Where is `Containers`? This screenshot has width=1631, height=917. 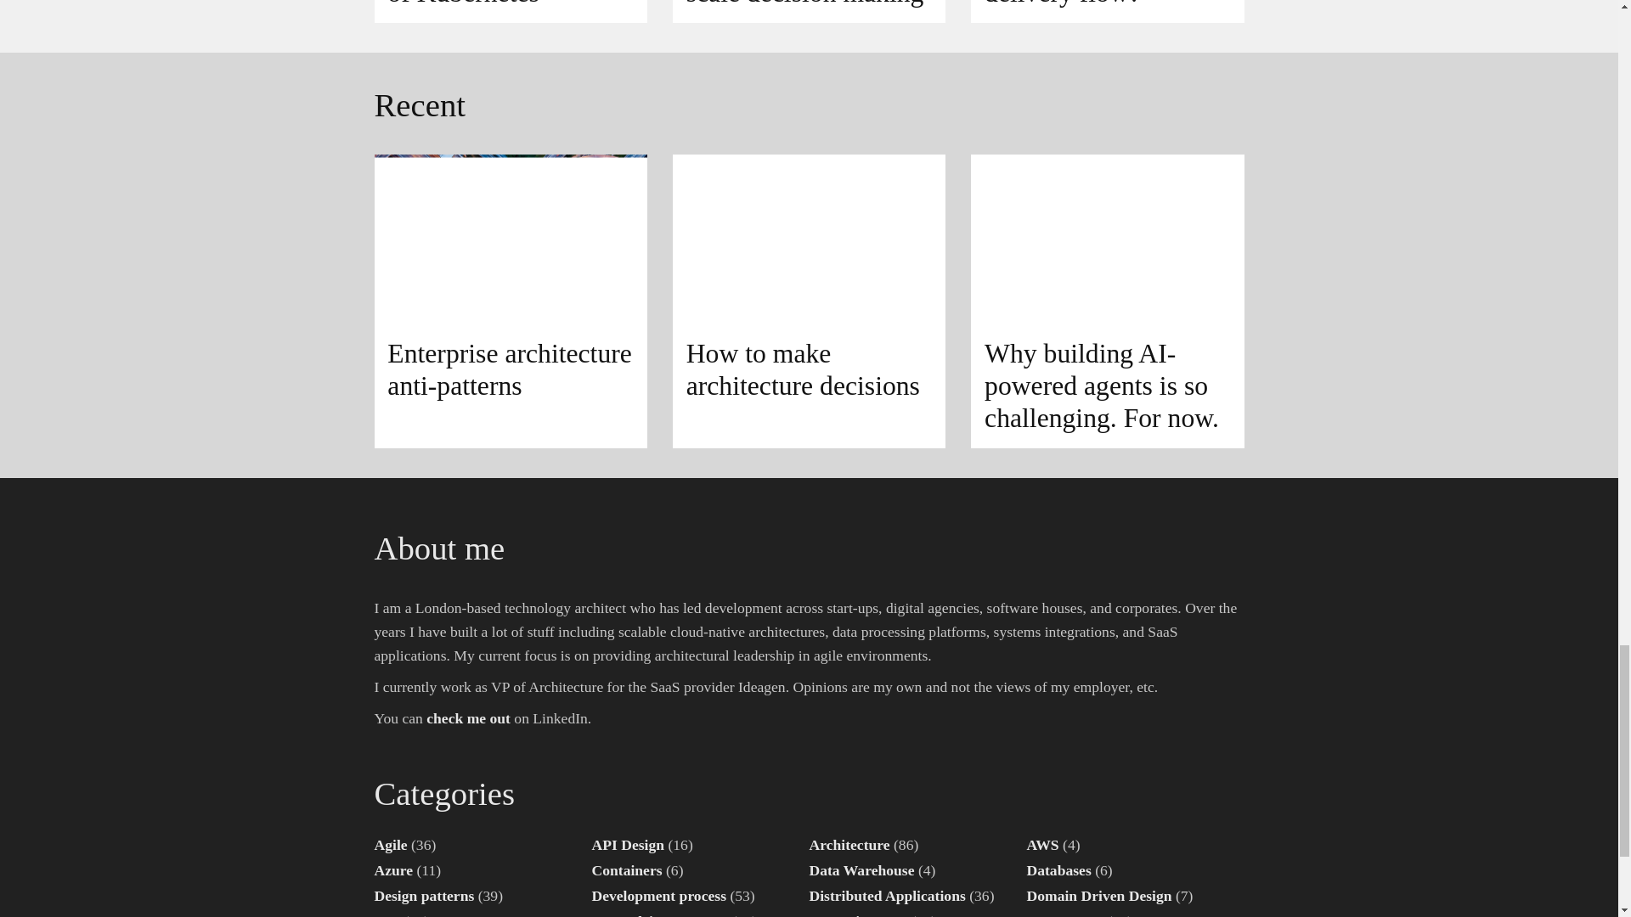 Containers is located at coordinates (626, 869).